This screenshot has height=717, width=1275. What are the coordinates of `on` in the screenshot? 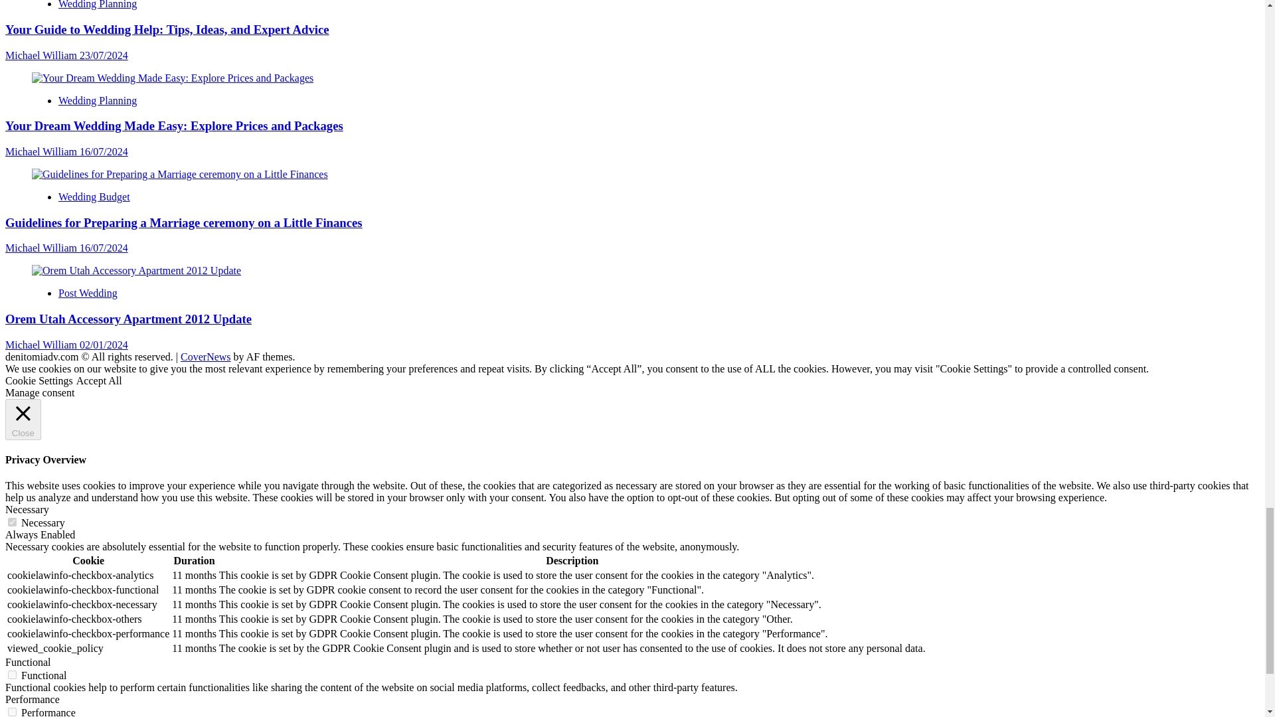 It's located at (12, 675).